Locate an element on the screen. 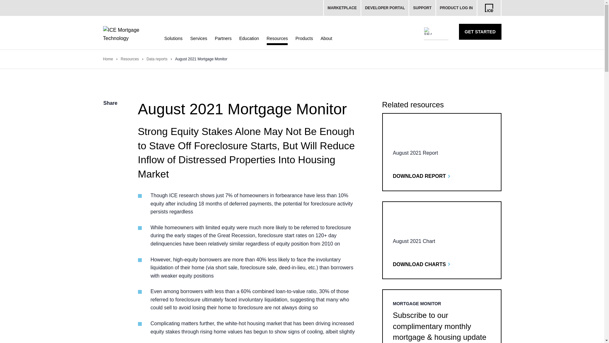  ICE Mortgage Technology's LinkedIn is located at coordinates (110, 157).